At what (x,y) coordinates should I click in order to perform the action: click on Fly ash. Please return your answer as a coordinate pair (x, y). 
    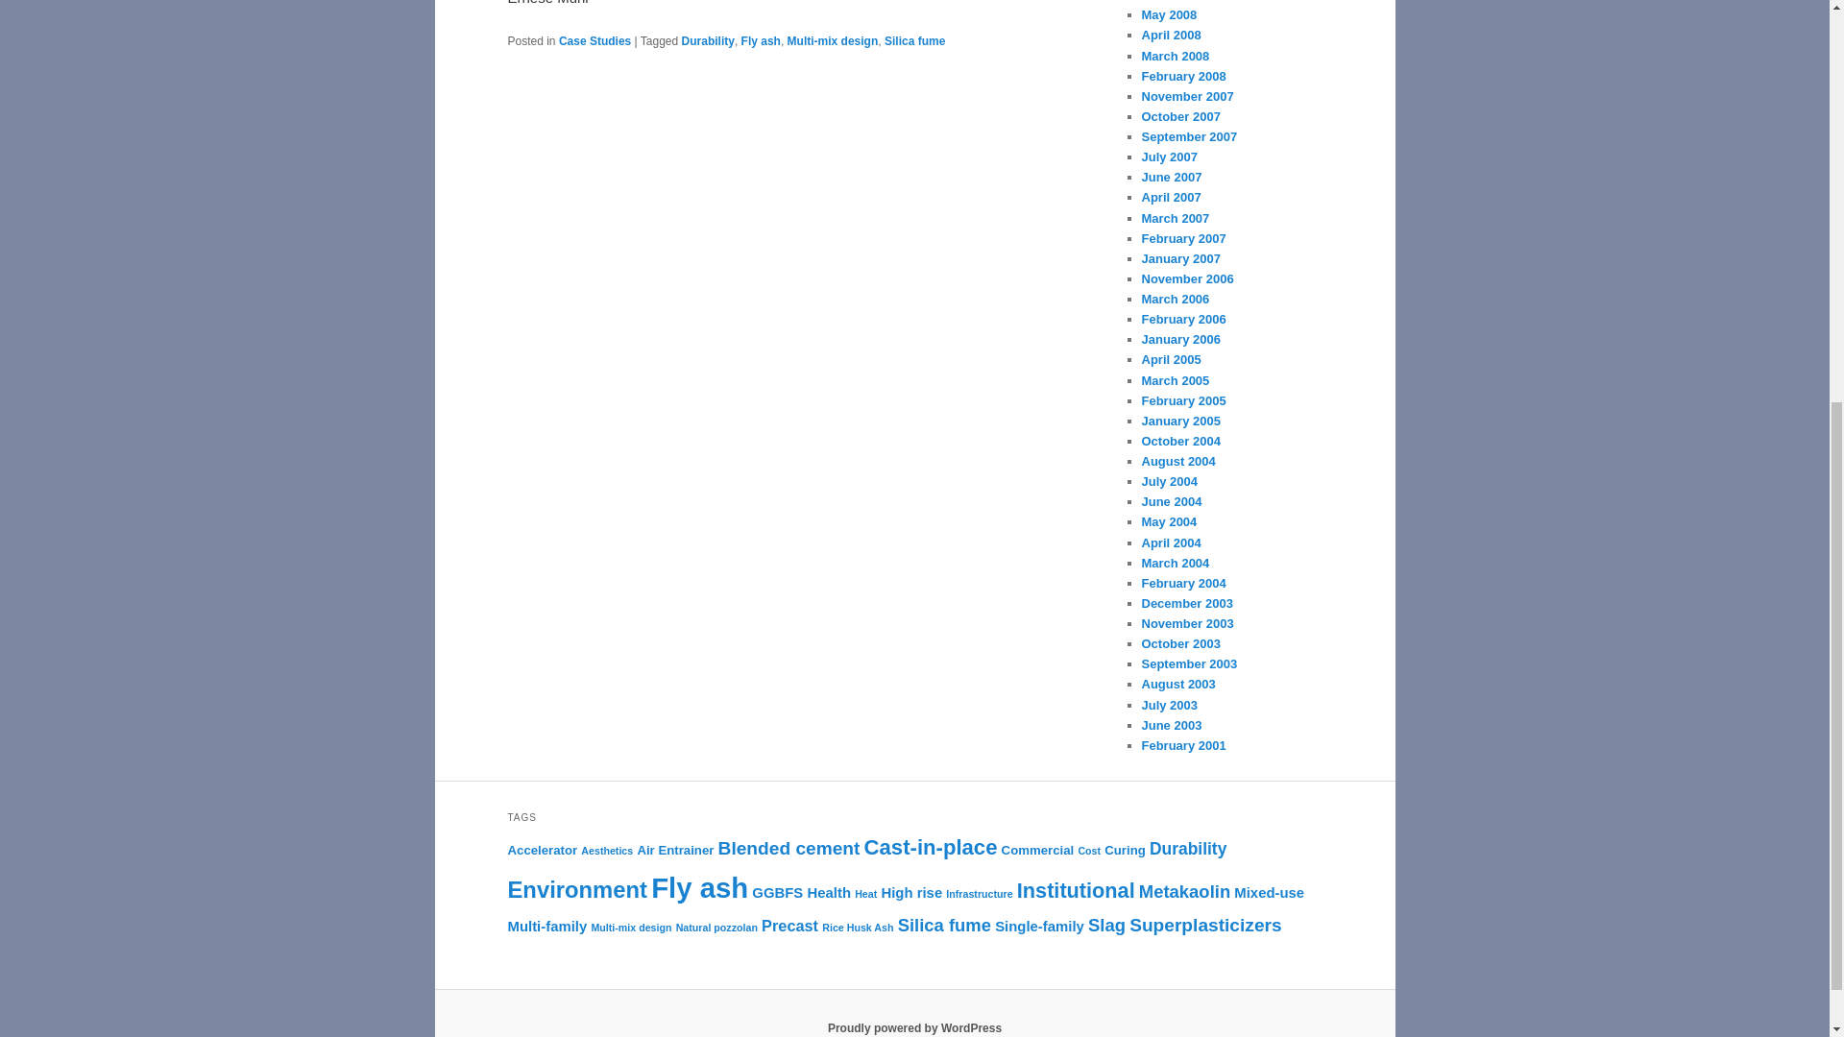
    Looking at the image, I should click on (761, 40).